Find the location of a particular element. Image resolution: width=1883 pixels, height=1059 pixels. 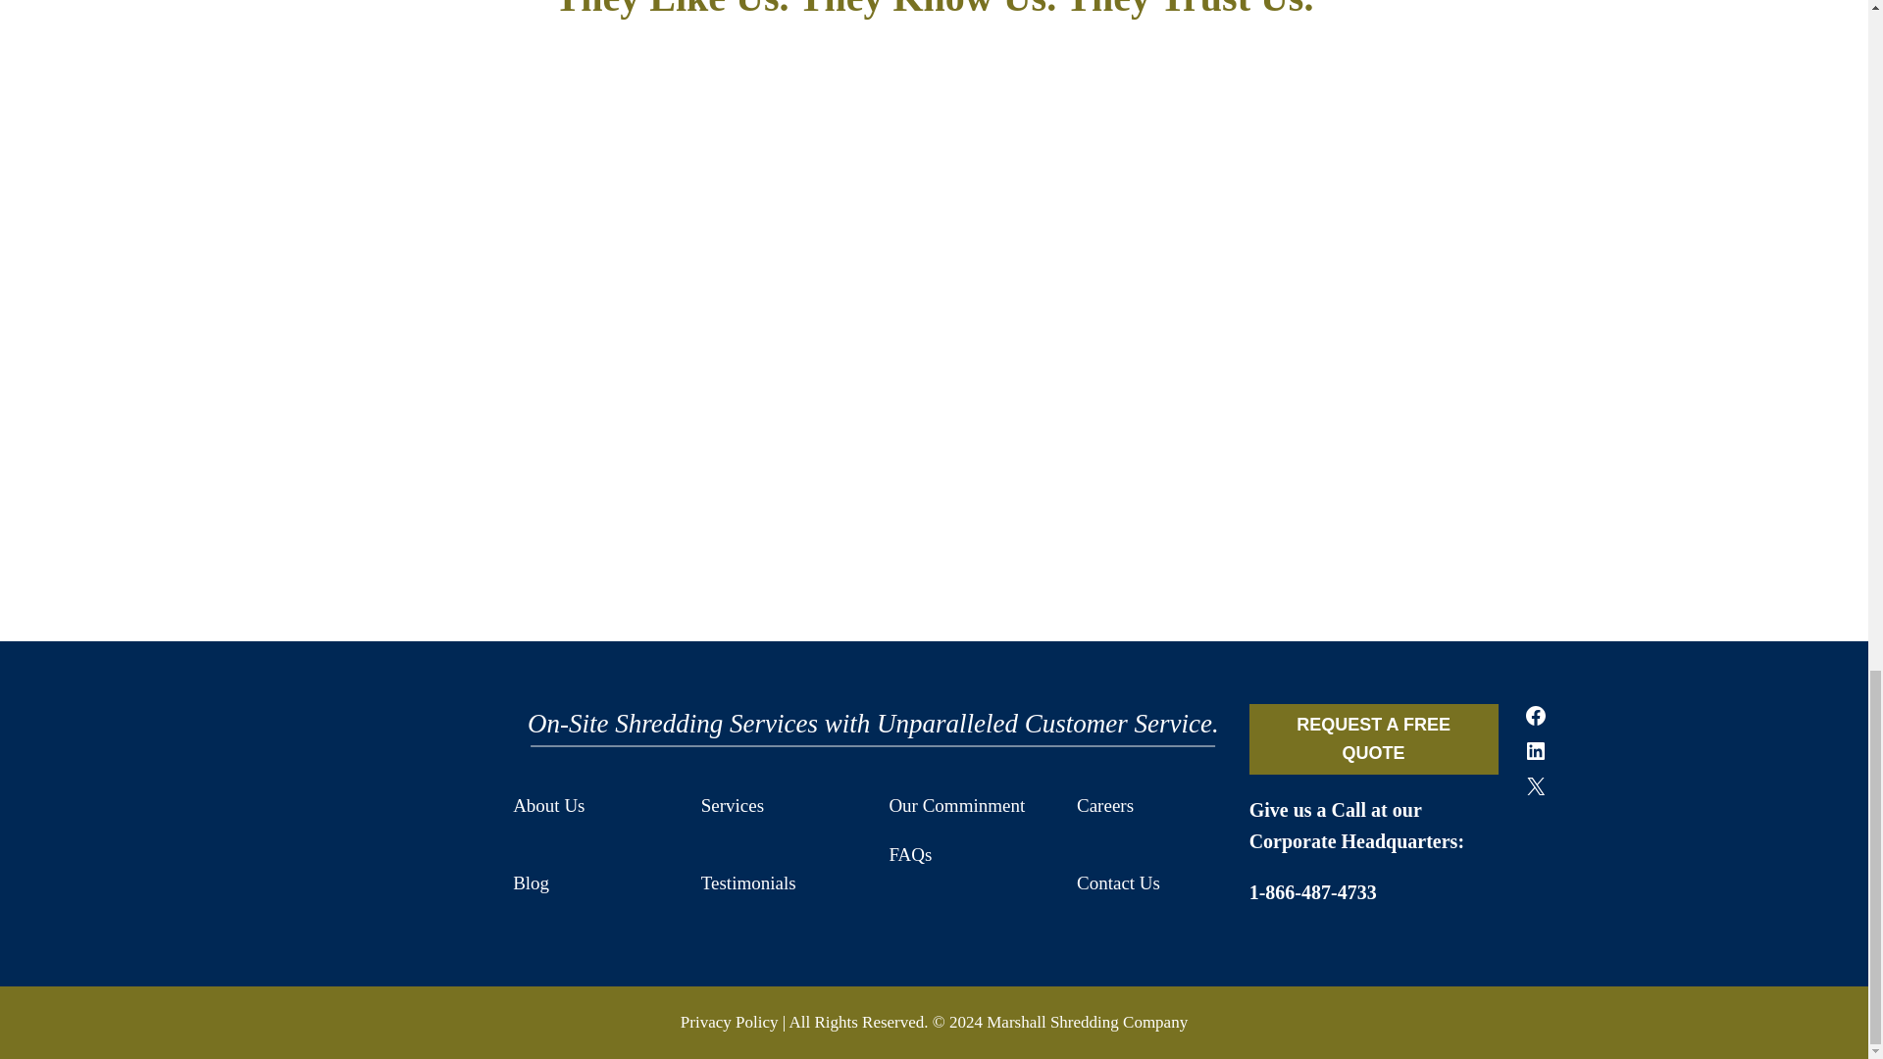

Testimonials is located at coordinates (779, 882).